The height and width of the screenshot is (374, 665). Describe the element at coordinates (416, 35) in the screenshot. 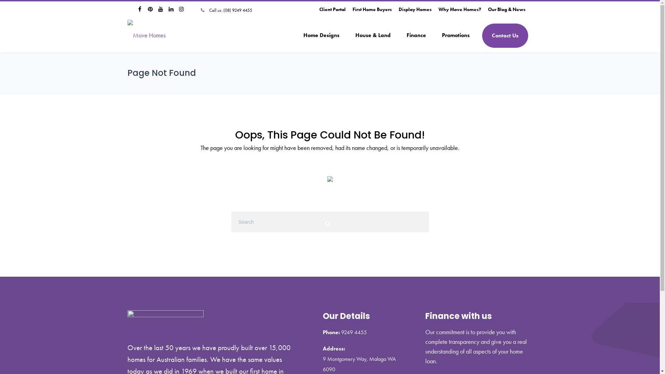

I see `Finance` at that location.